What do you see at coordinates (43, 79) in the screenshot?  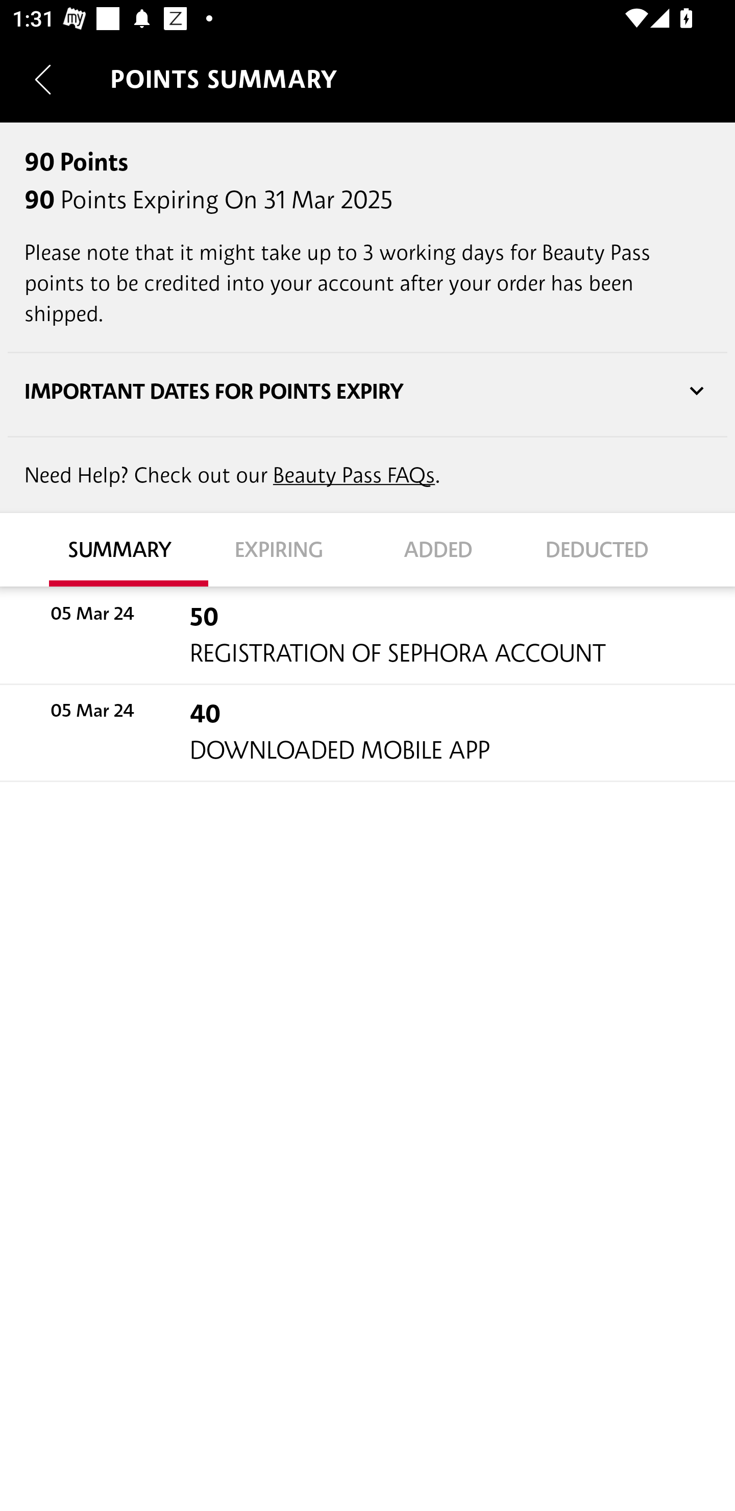 I see `Navigate up` at bounding box center [43, 79].